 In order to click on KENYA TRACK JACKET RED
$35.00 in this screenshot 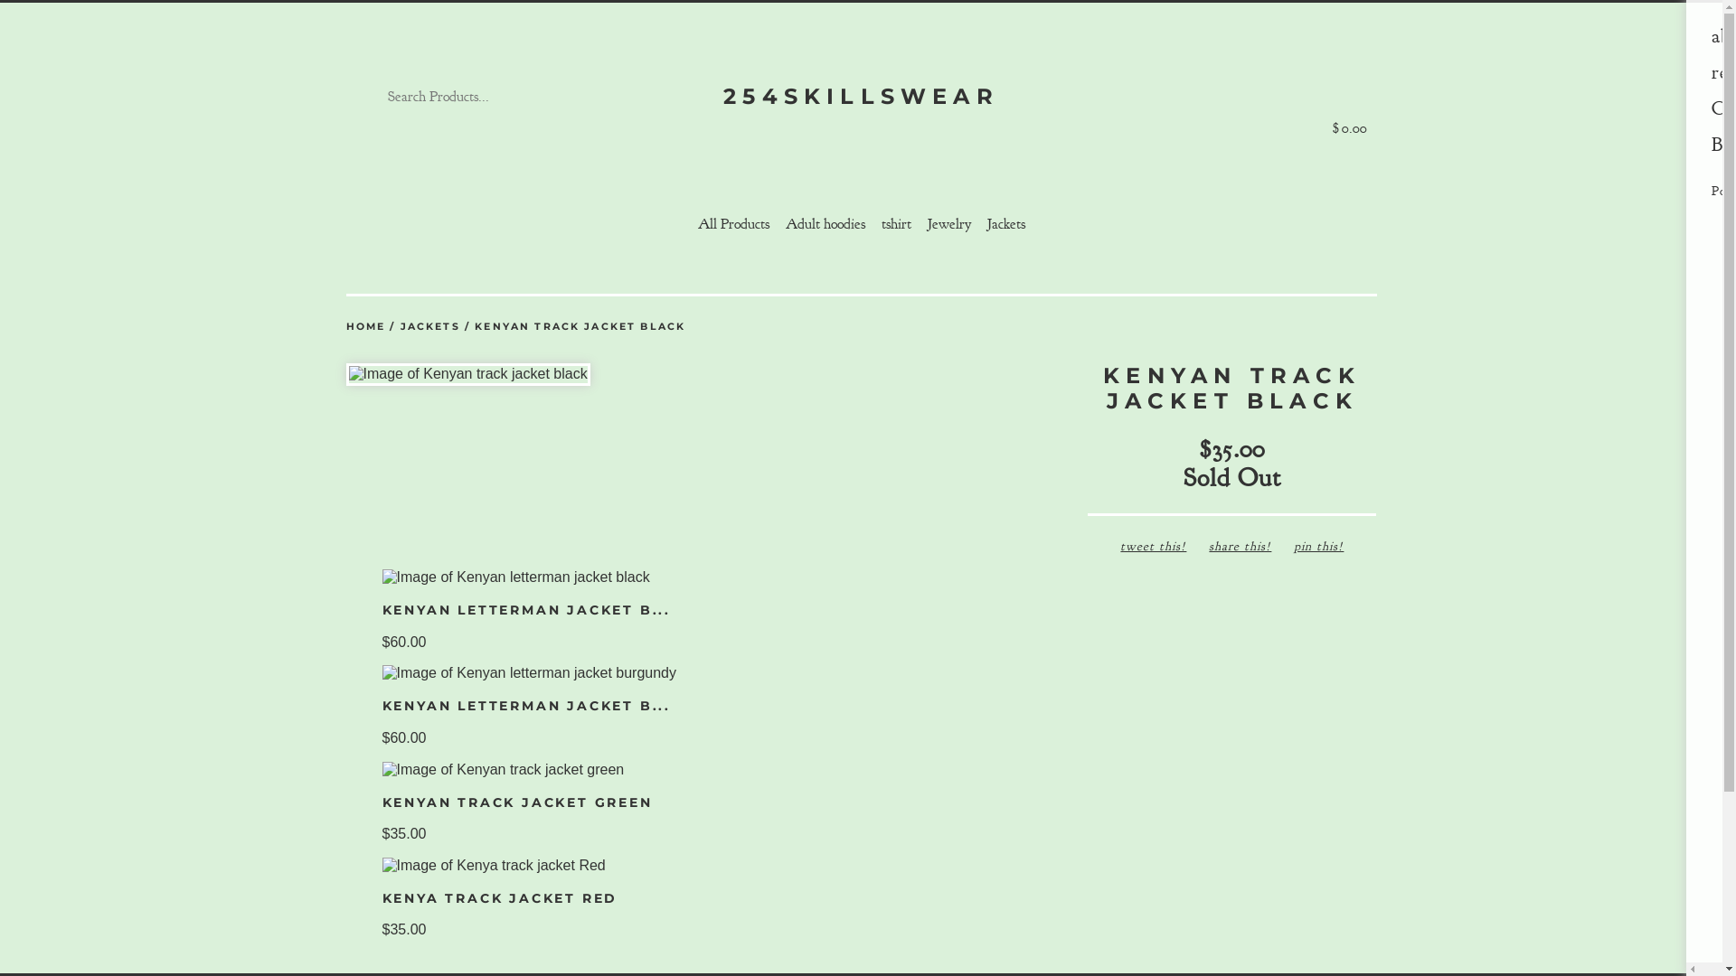, I will do `click(861, 898)`.